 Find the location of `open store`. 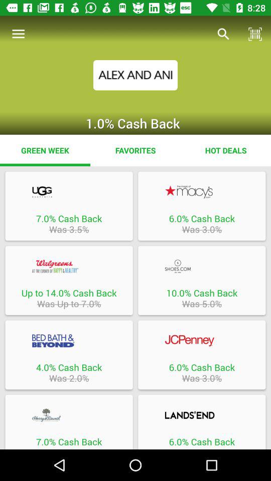

open store is located at coordinates (69, 341).